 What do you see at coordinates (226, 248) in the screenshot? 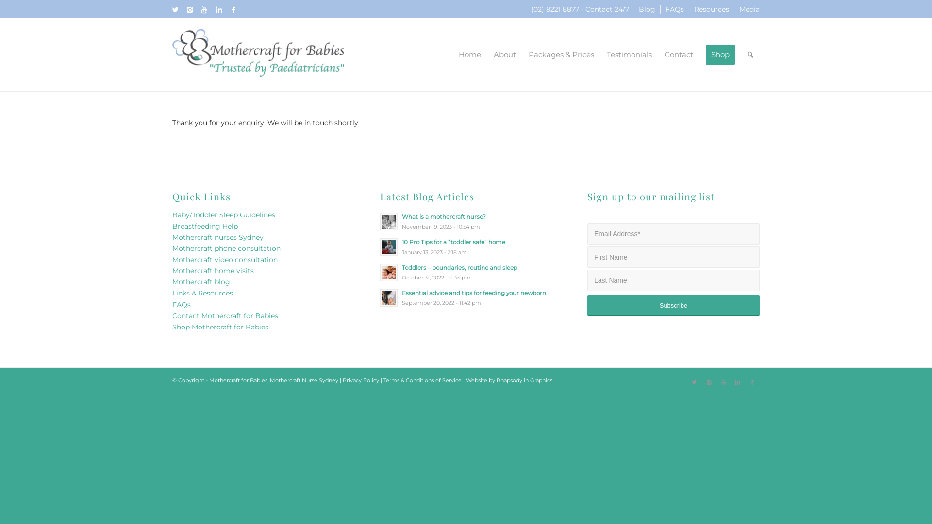
I see `Mothercraft phone consultation` at bounding box center [226, 248].